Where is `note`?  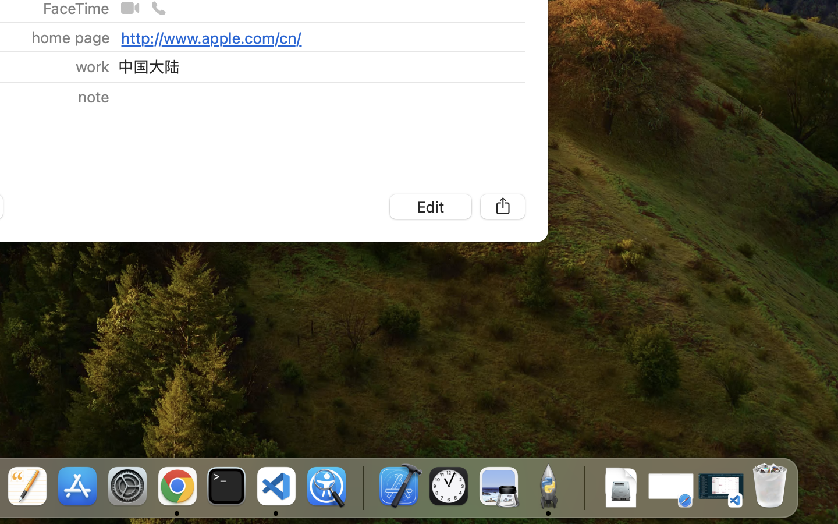
note is located at coordinates (94, 97).